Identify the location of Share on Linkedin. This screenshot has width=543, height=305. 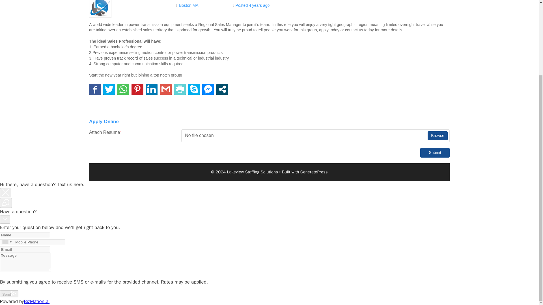
(151, 89).